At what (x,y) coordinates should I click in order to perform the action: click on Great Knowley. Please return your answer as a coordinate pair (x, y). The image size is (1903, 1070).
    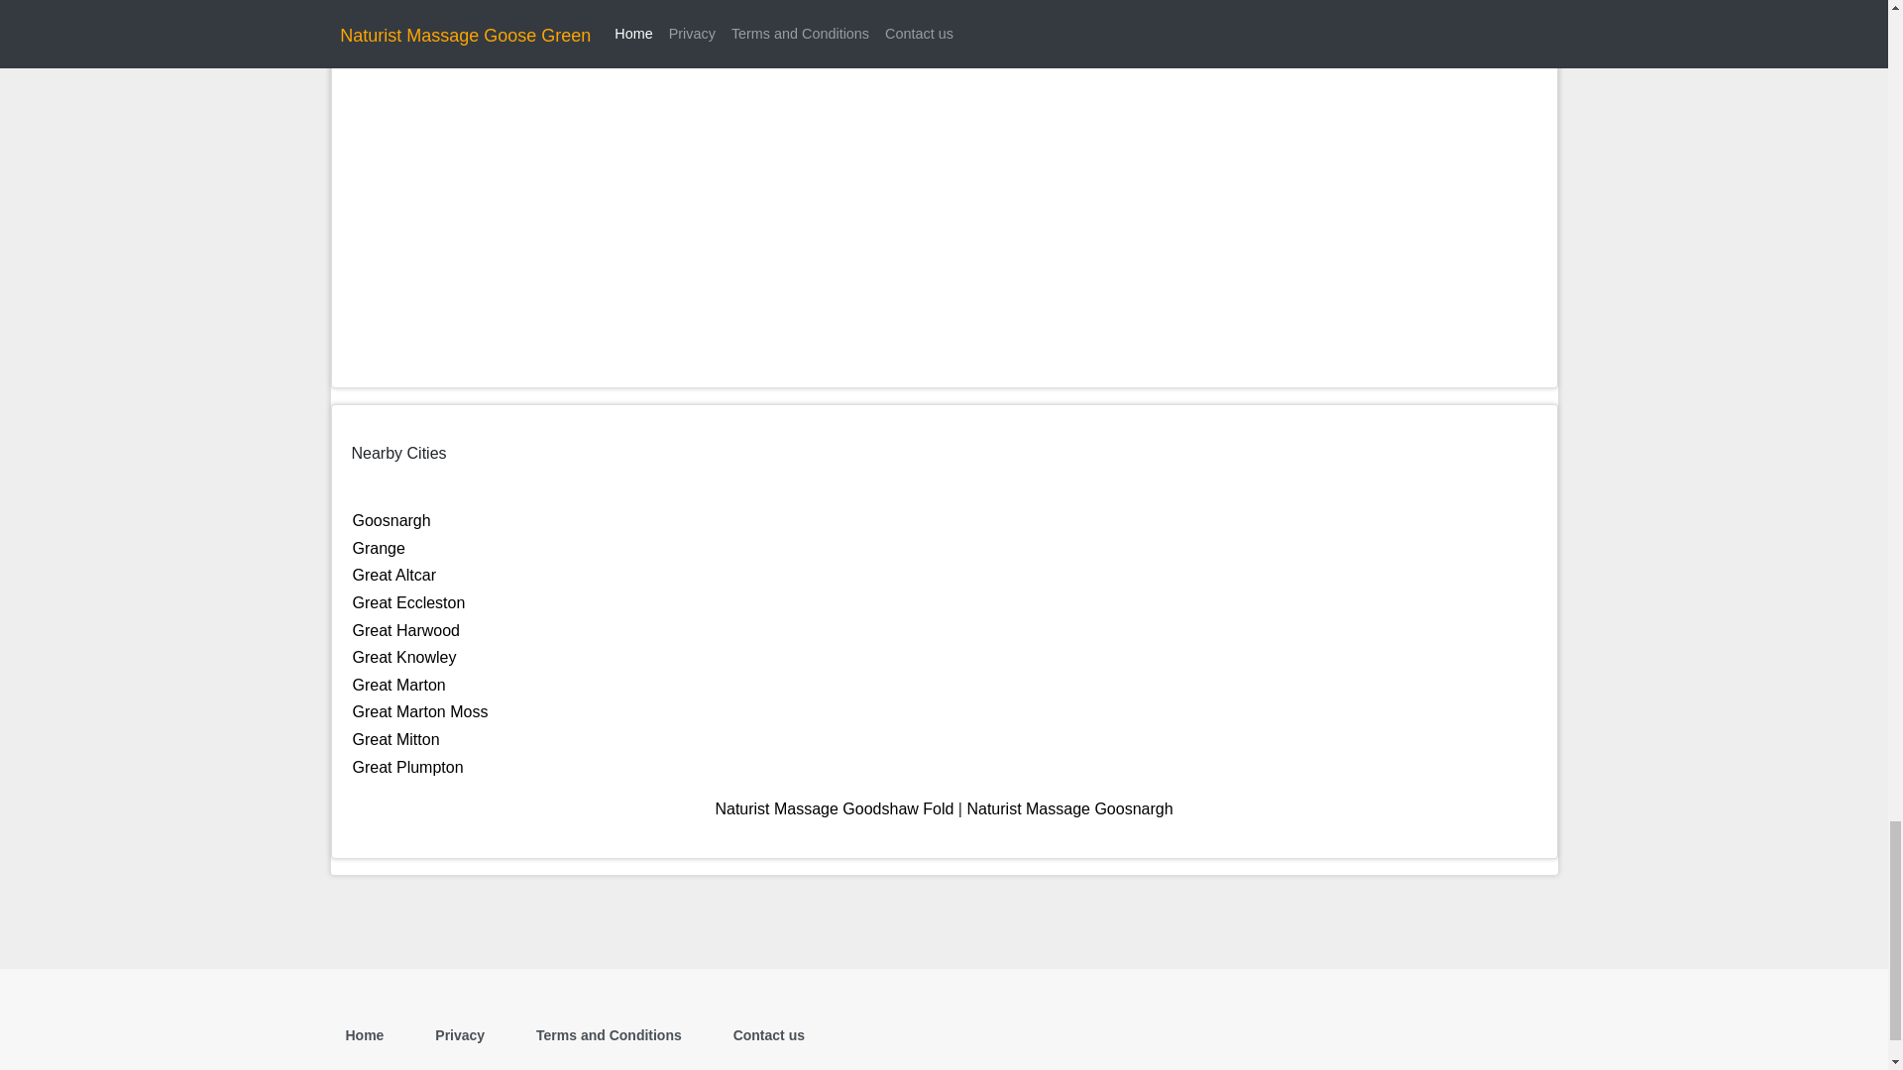
    Looking at the image, I should click on (404, 656).